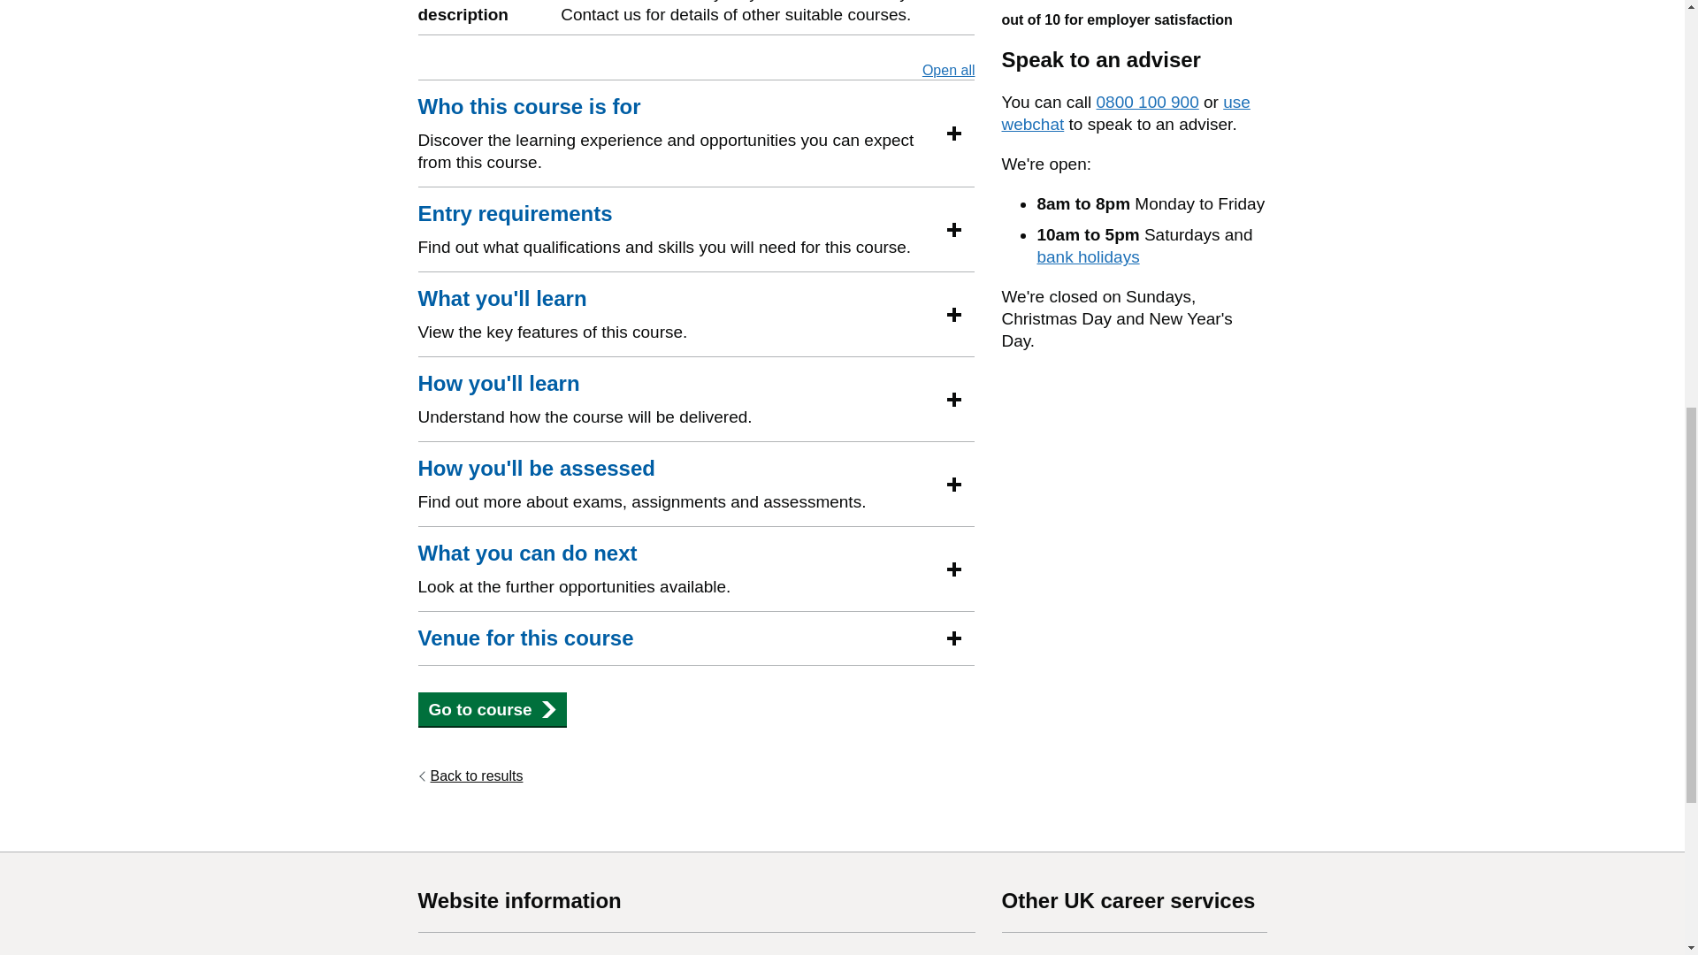  I want to click on Who this course is for, so click(529, 106).